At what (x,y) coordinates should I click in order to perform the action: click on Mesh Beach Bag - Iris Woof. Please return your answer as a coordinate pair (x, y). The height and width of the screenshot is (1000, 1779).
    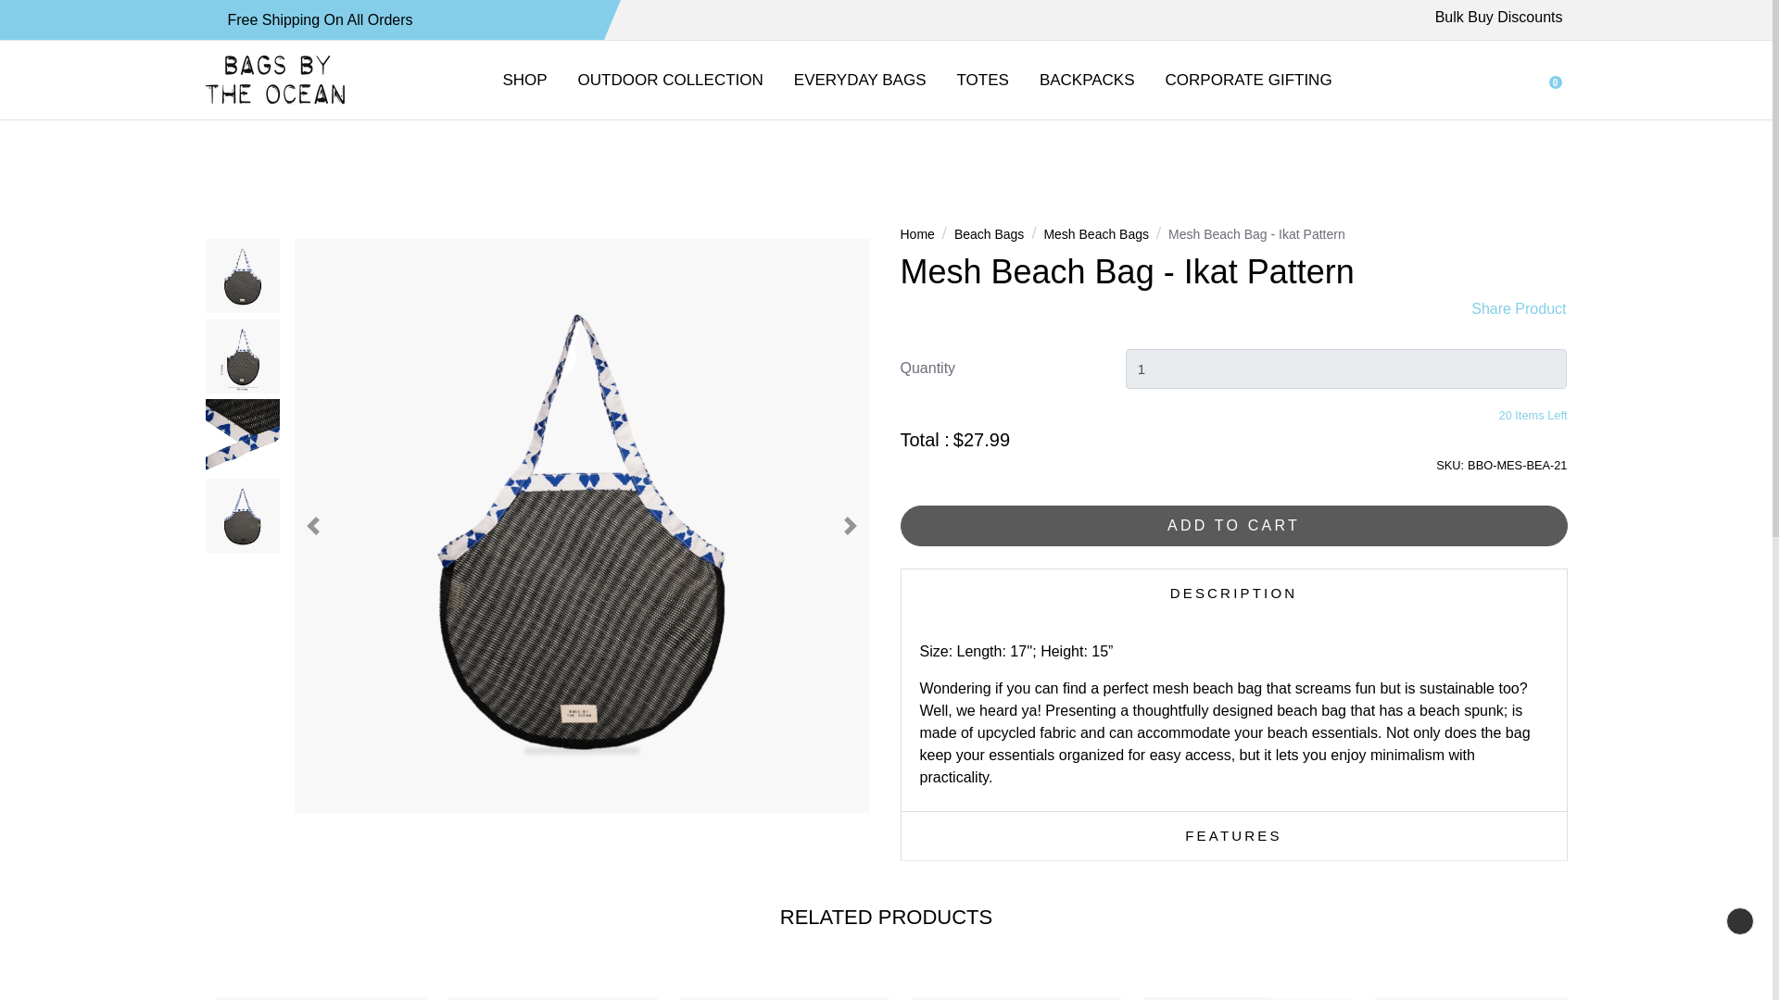
    Looking at the image, I should click on (1247, 998).